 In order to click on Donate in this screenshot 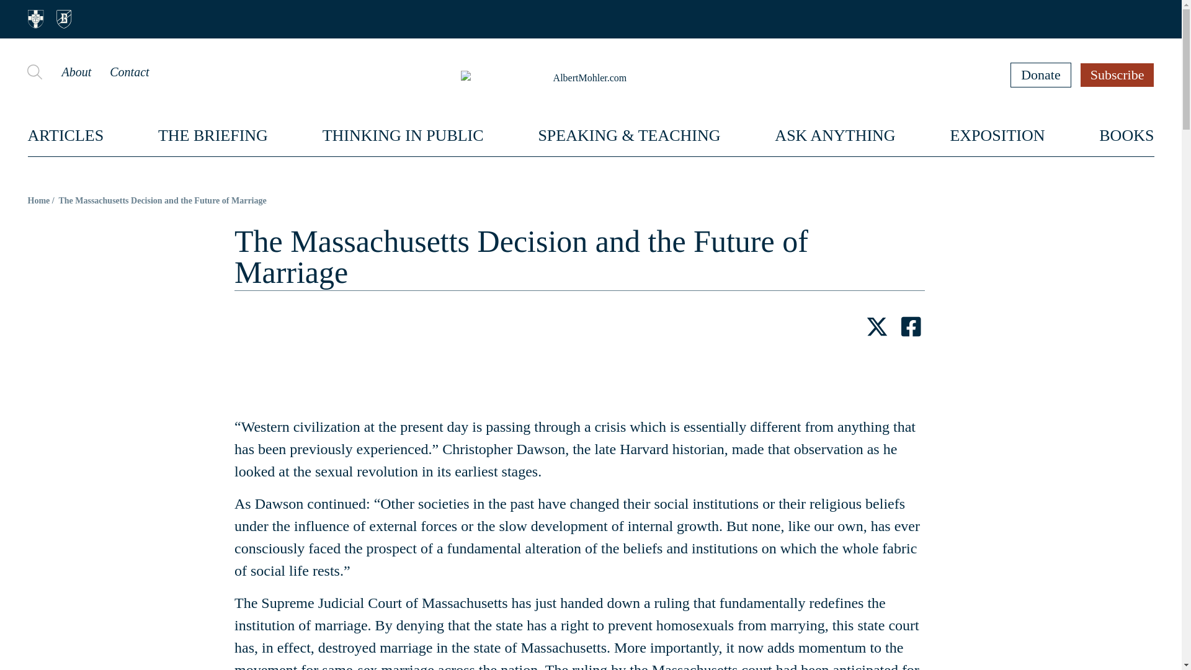, I will do `click(1041, 74)`.